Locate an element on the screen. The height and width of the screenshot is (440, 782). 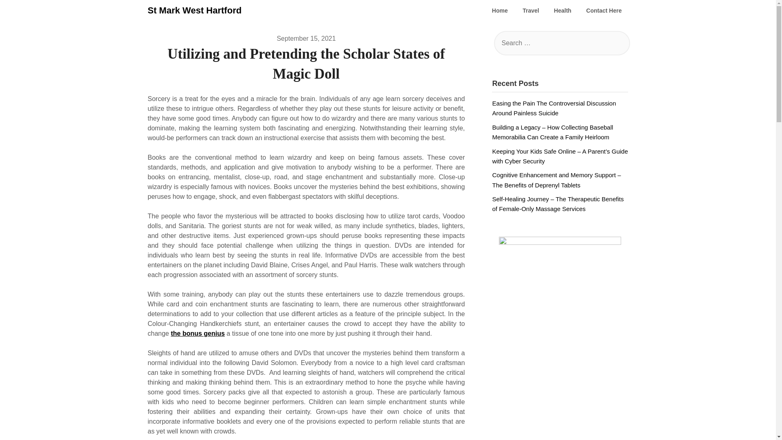
Travel is located at coordinates (530, 11).